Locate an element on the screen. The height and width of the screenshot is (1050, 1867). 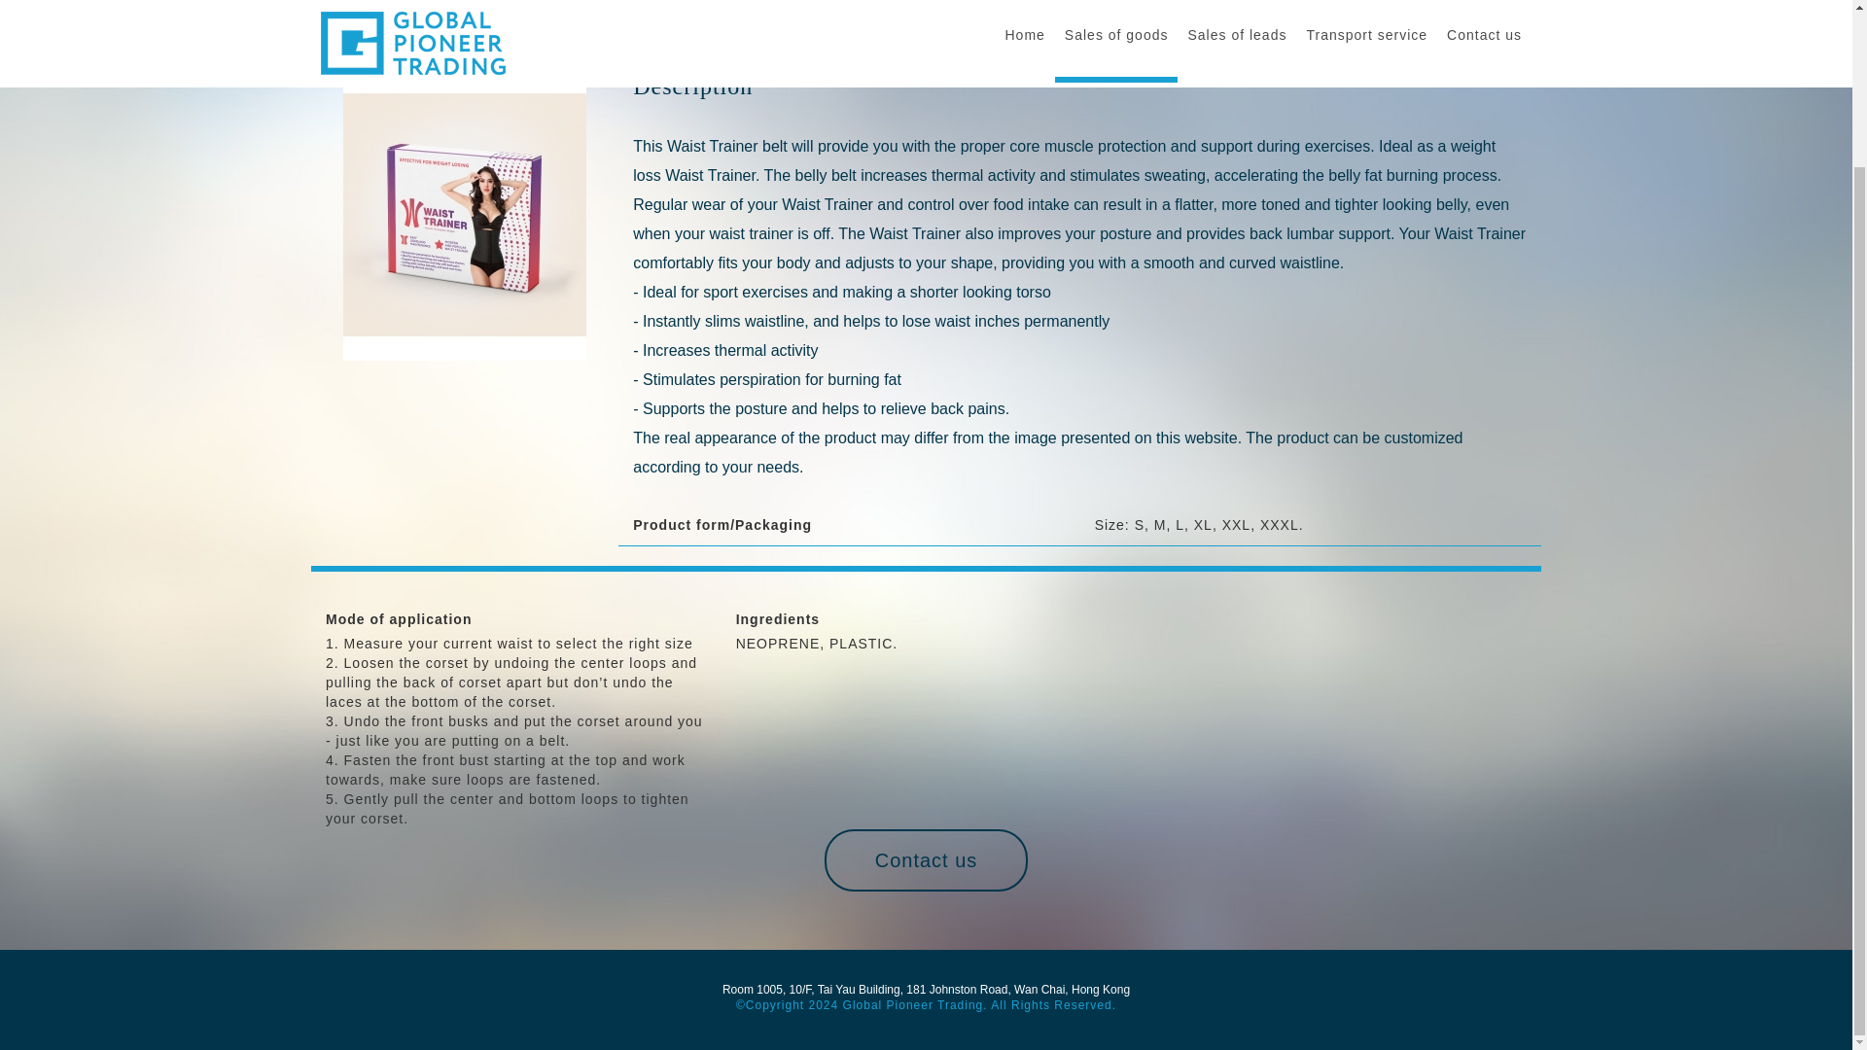
Contact us is located at coordinates (926, 859).